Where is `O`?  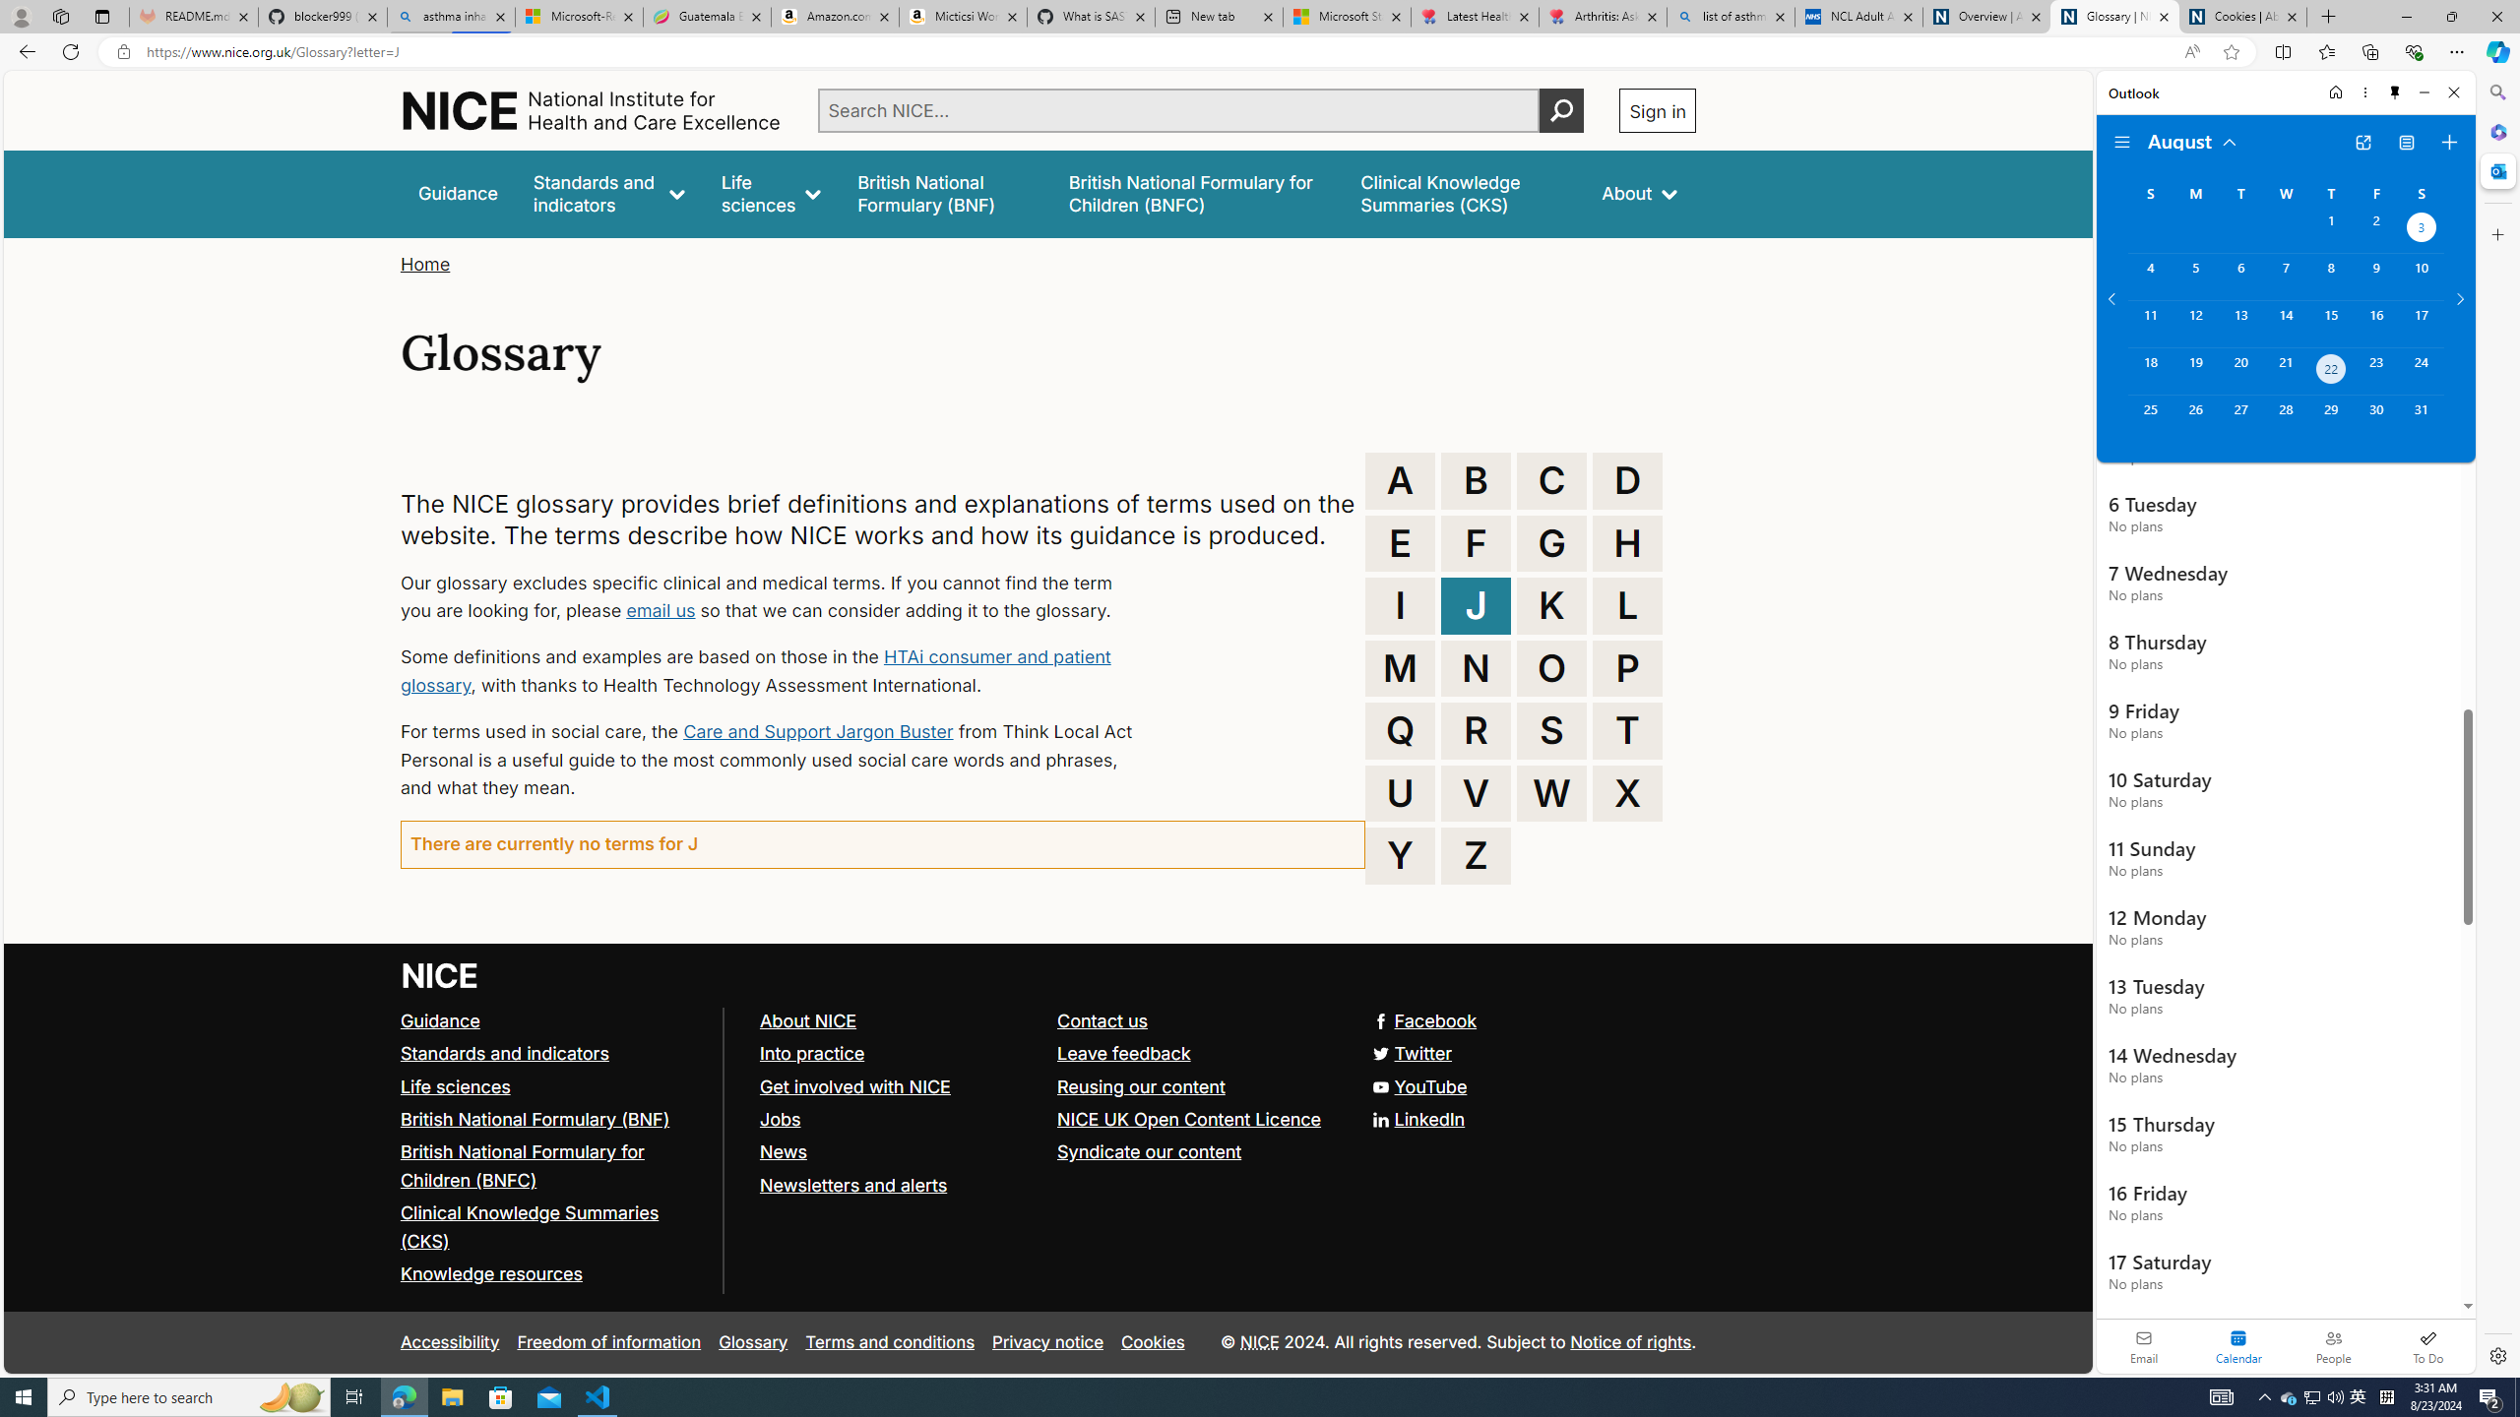 O is located at coordinates (1551, 667).